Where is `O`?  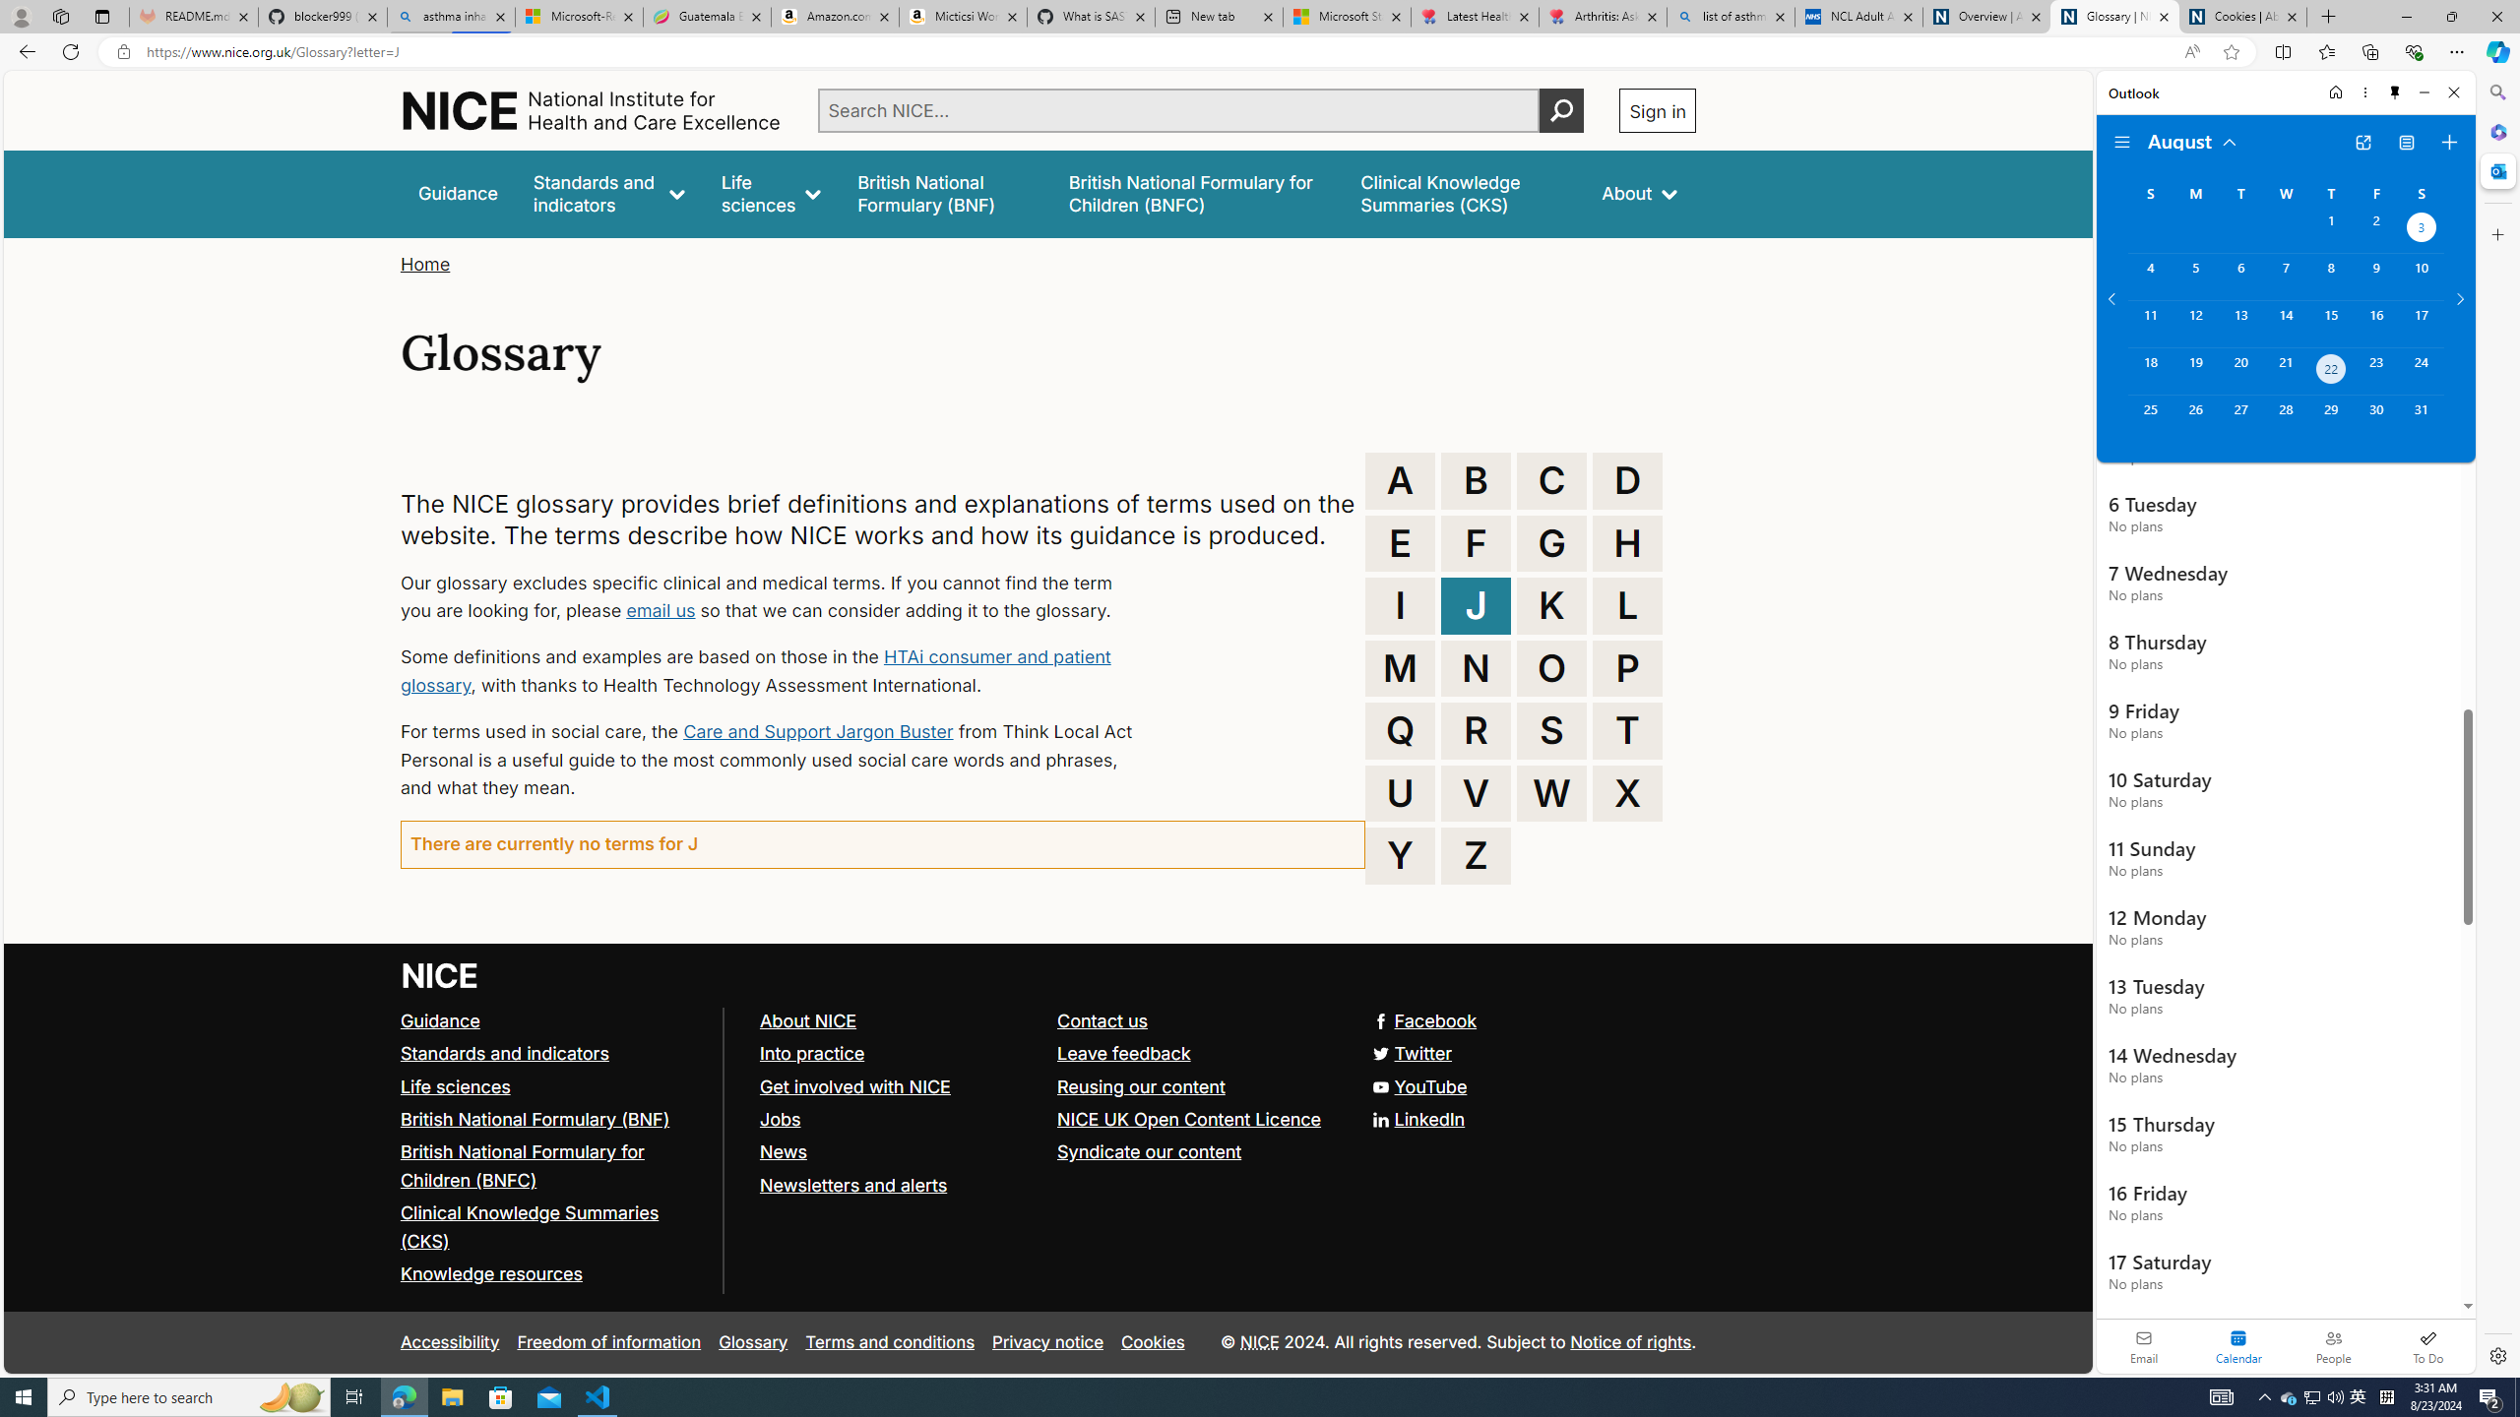 O is located at coordinates (1551, 667).